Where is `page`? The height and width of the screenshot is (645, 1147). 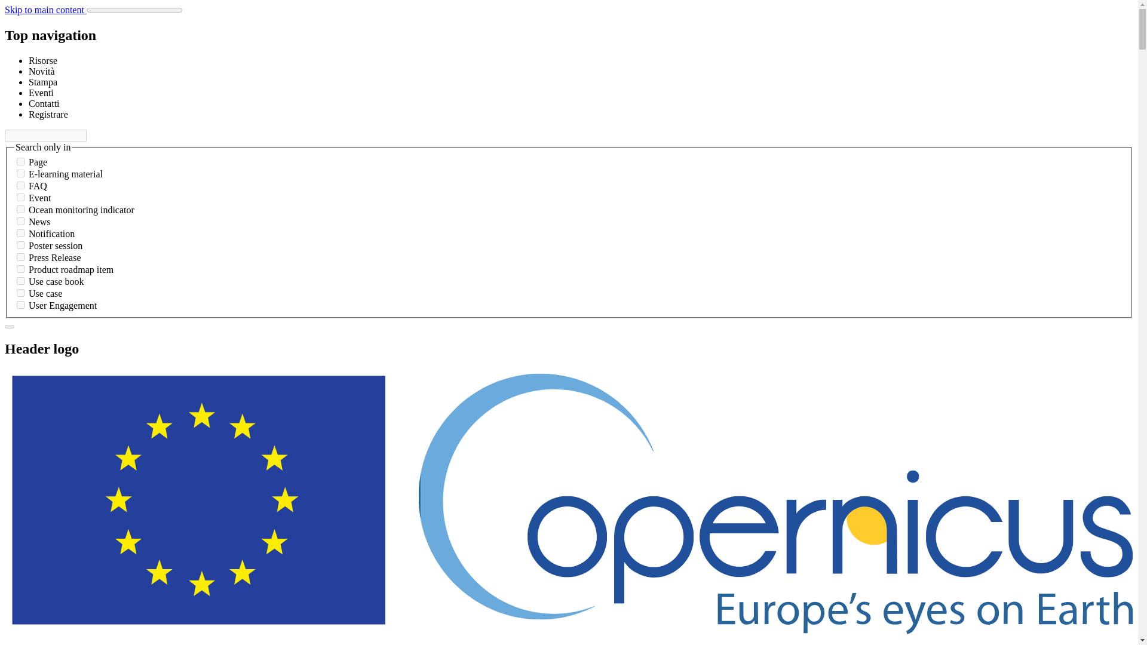
page is located at coordinates (20, 161).